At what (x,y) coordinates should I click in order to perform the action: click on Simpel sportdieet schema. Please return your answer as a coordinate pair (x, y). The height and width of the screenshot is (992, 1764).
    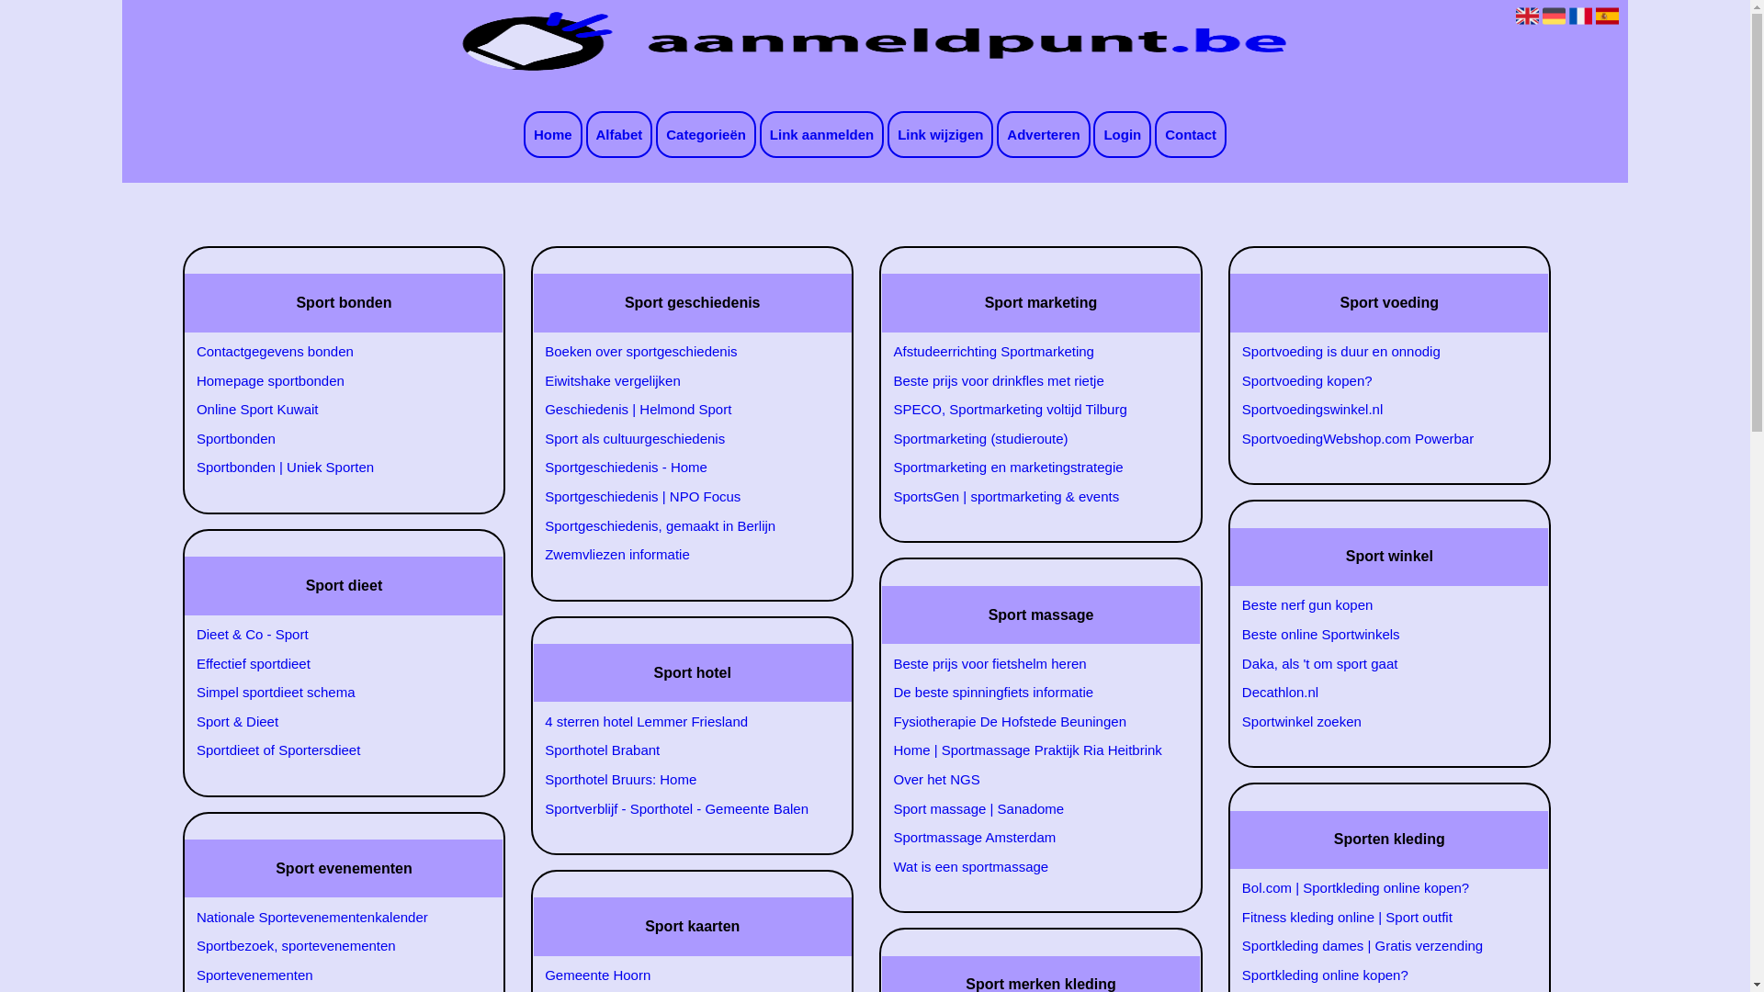
    Looking at the image, I should click on (334, 693).